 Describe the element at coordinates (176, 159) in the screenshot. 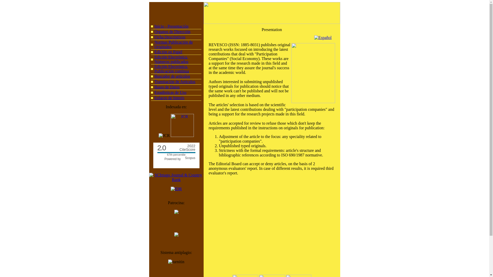

I see `Bases de Datos` at that location.